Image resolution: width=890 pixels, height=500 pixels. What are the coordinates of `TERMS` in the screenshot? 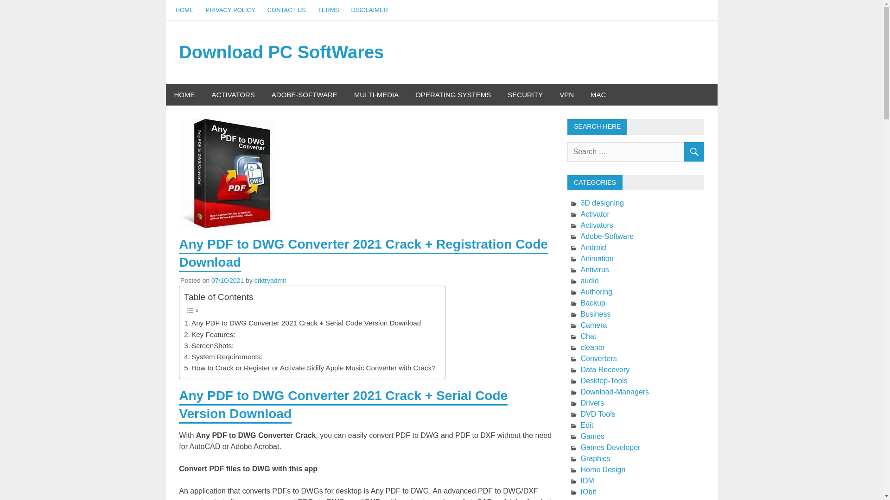 It's located at (328, 10).